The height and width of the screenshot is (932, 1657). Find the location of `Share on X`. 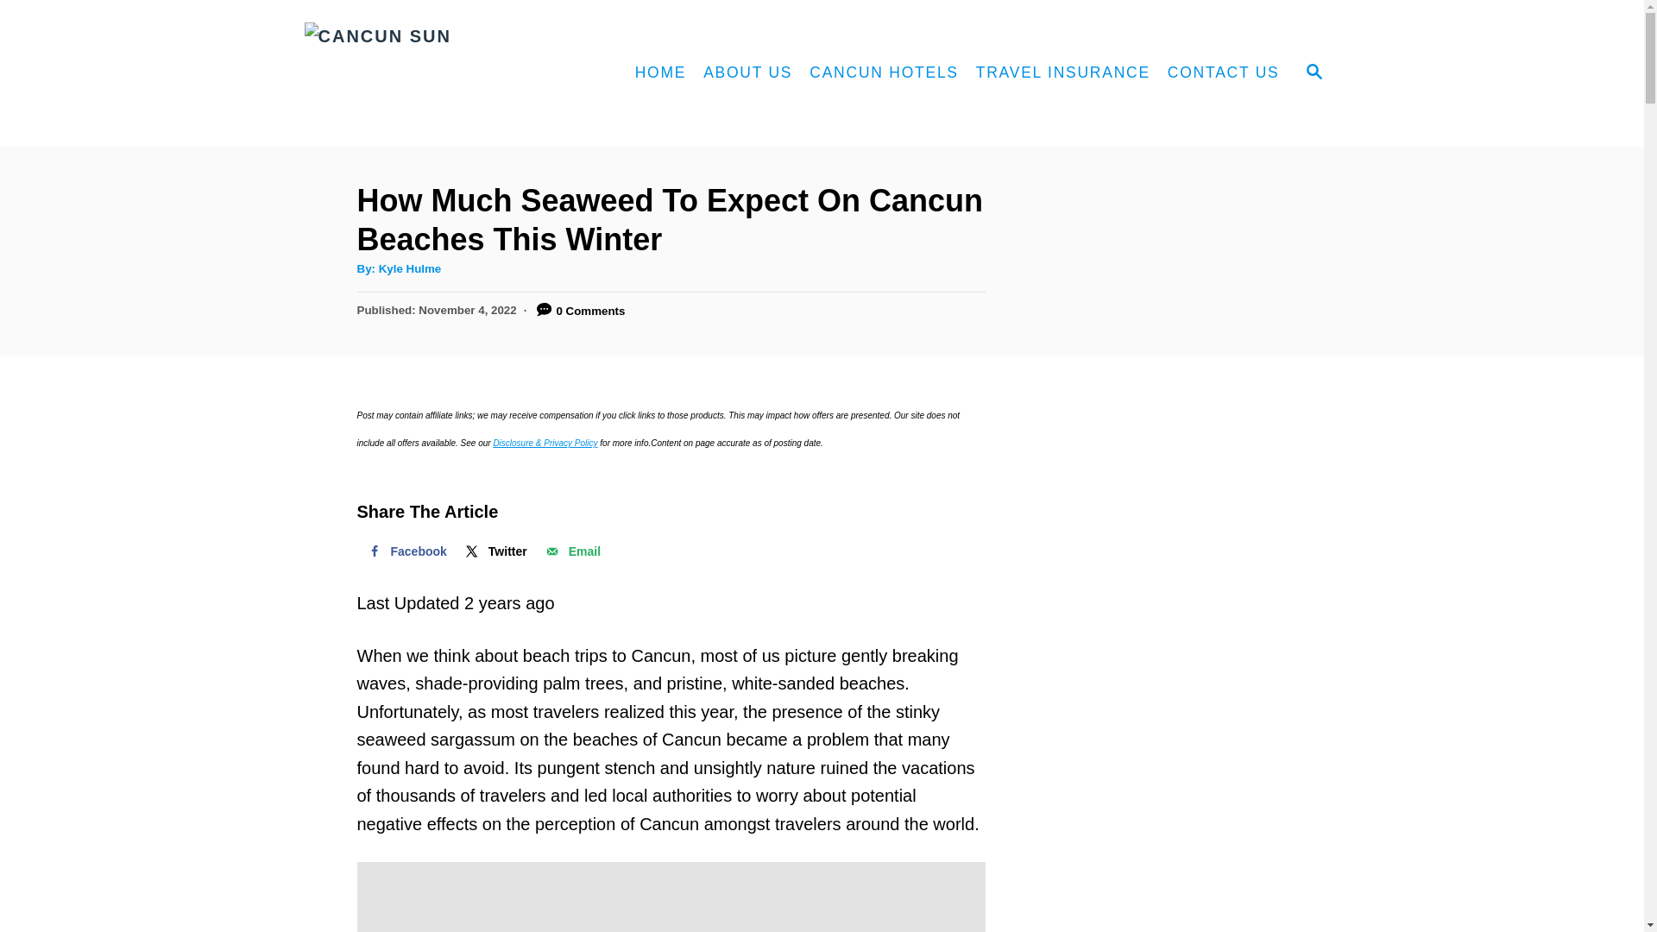

Share on X is located at coordinates (495, 551).